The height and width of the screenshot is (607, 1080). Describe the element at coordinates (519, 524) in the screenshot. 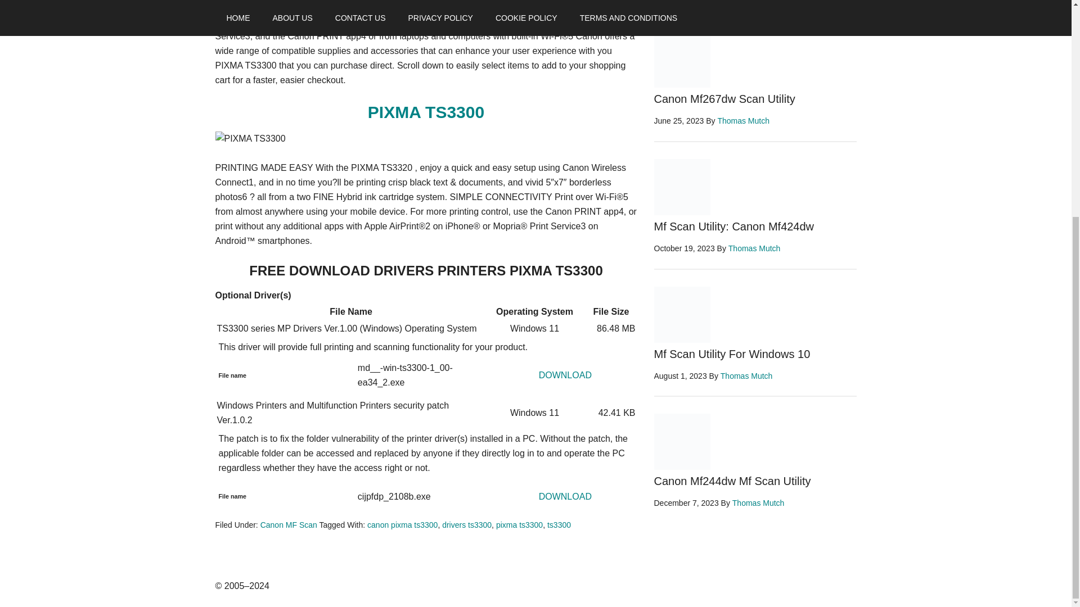

I see `pixma ts3300` at that location.